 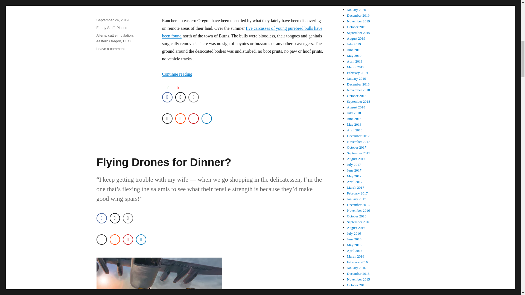 I want to click on Funny Stuff, so click(x=105, y=28).